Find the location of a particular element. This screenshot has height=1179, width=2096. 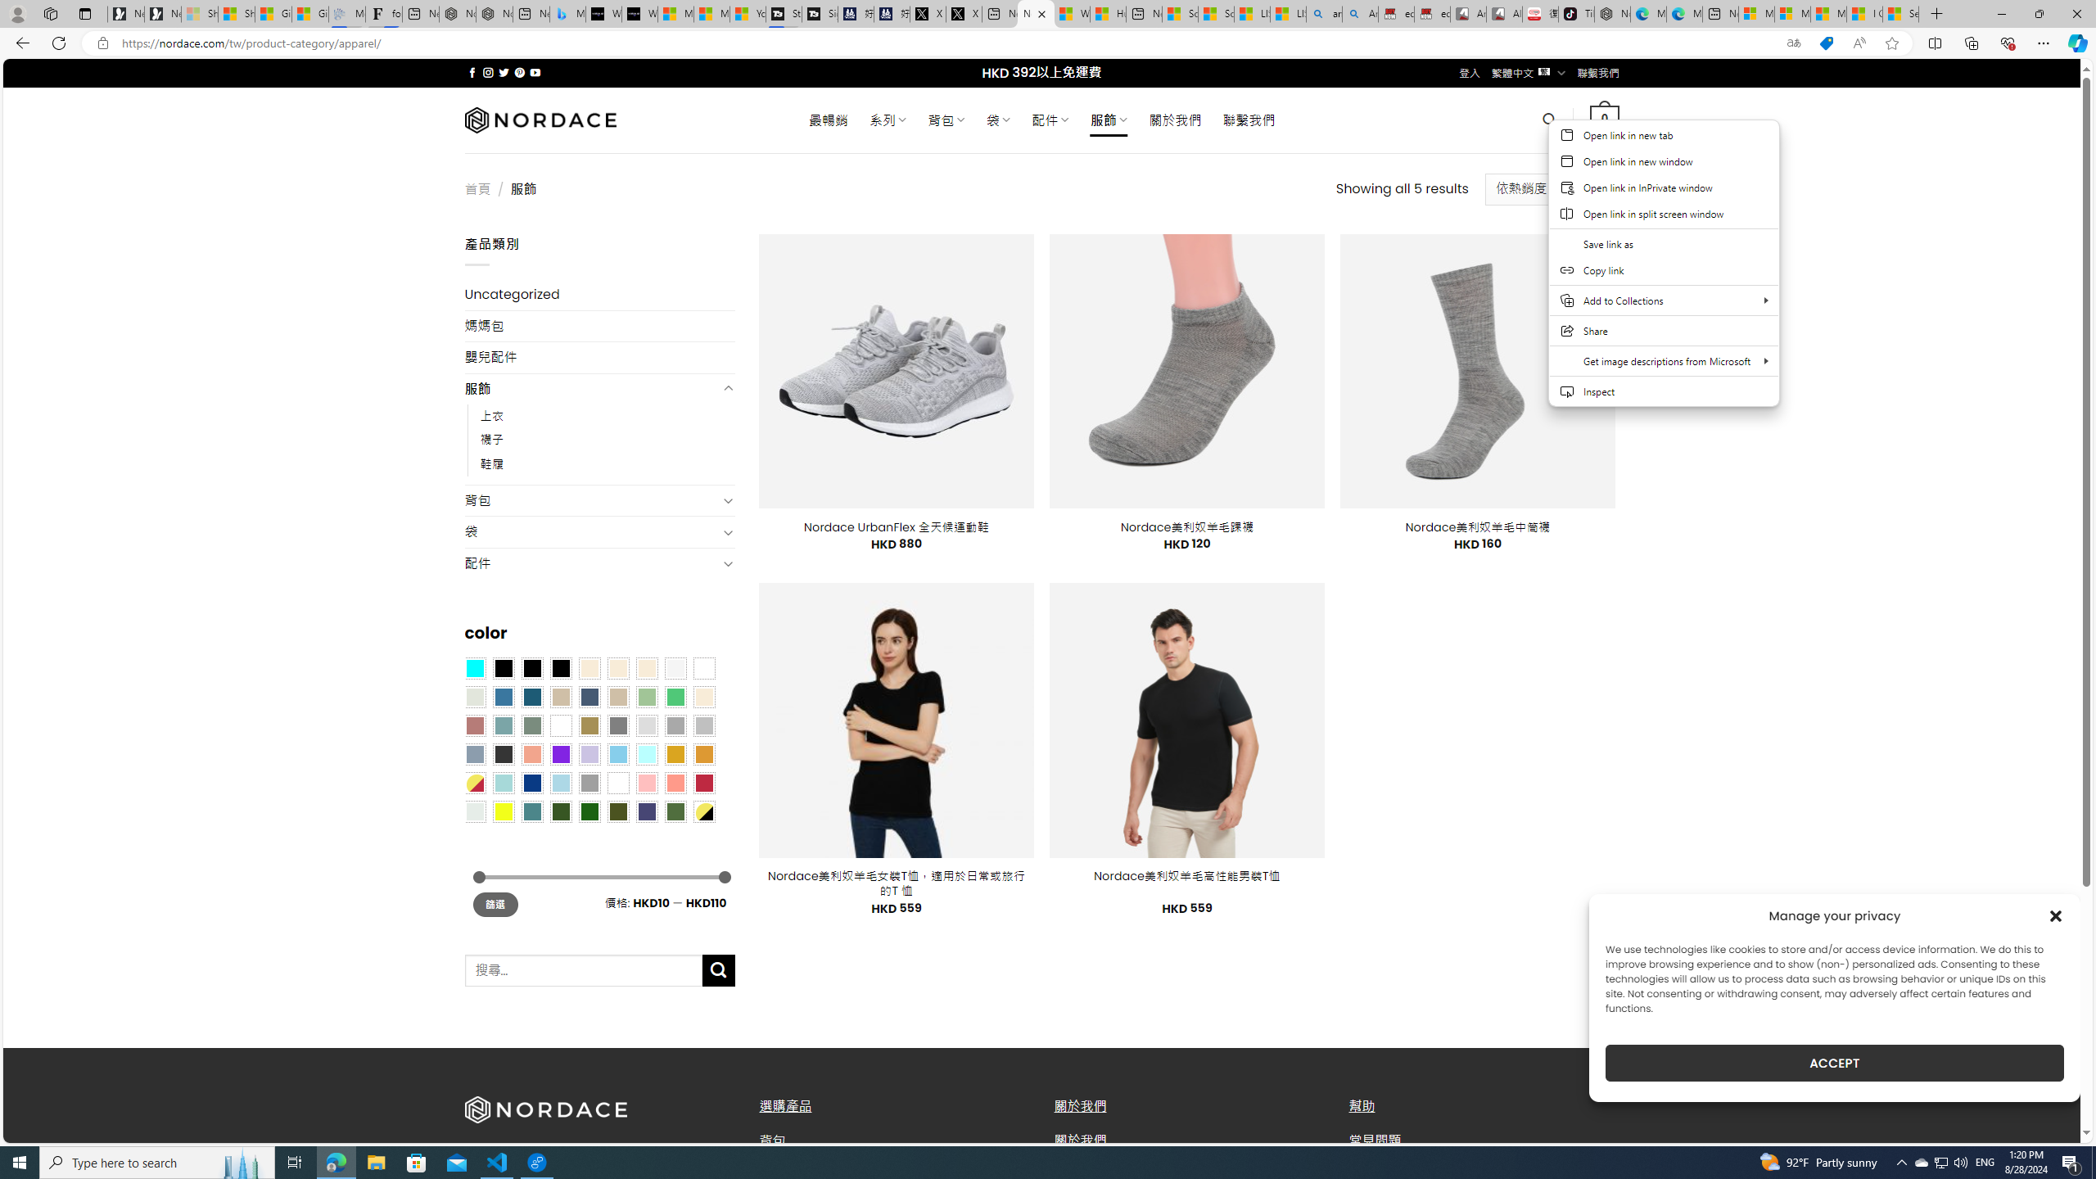

Open link in new window is located at coordinates (1664, 161).